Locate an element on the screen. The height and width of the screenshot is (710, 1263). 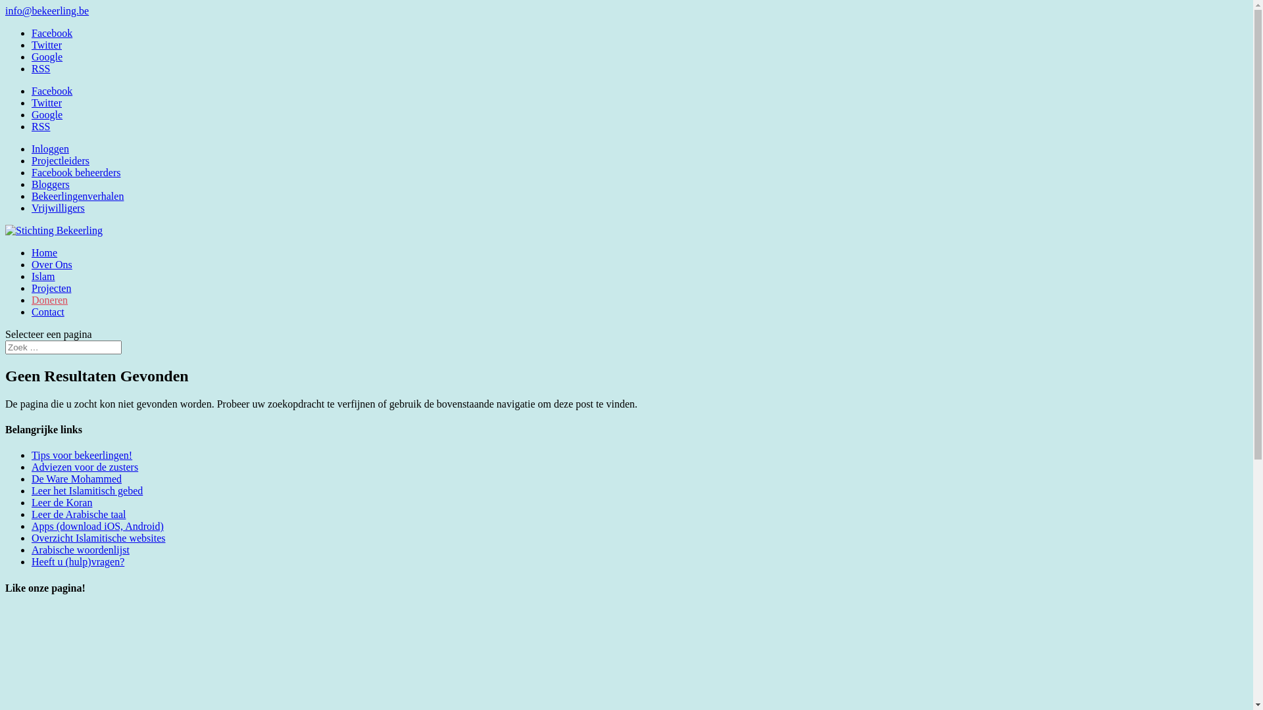
Zoek naar: is located at coordinates (63, 347).